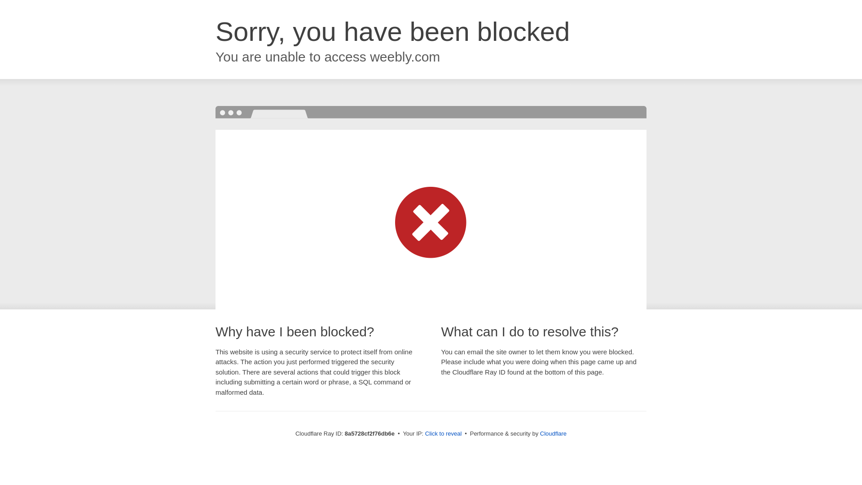 The image size is (862, 485). What do you see at coordinates (444, 434) in the screenshot?
I see `Click to reveal` at bounding box center [444, 434].